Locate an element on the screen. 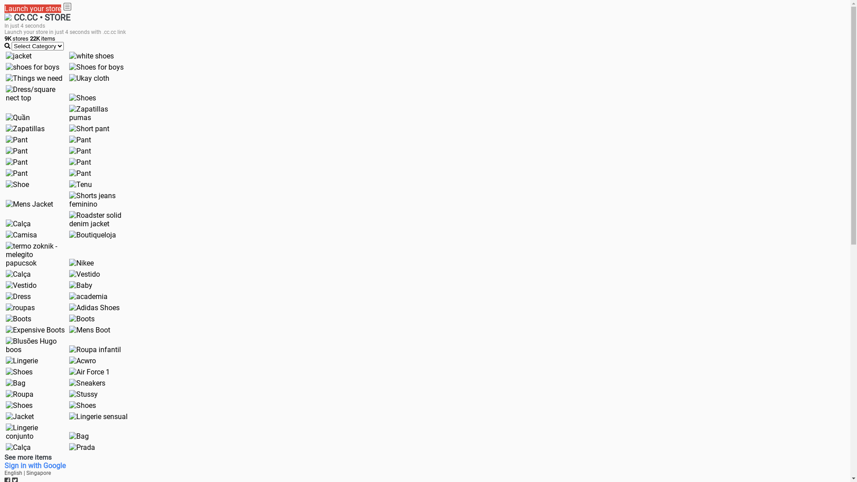 The width and height of the screenshot is (857, 482). Pant is located at coordinates (17, 162).